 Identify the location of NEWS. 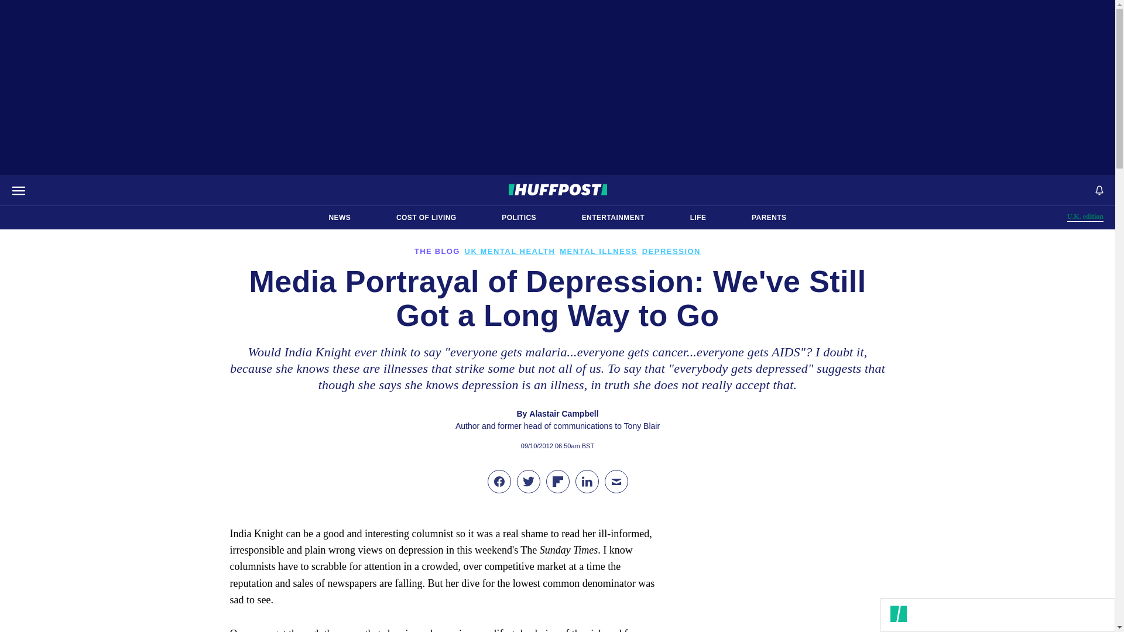
(1085, 217).